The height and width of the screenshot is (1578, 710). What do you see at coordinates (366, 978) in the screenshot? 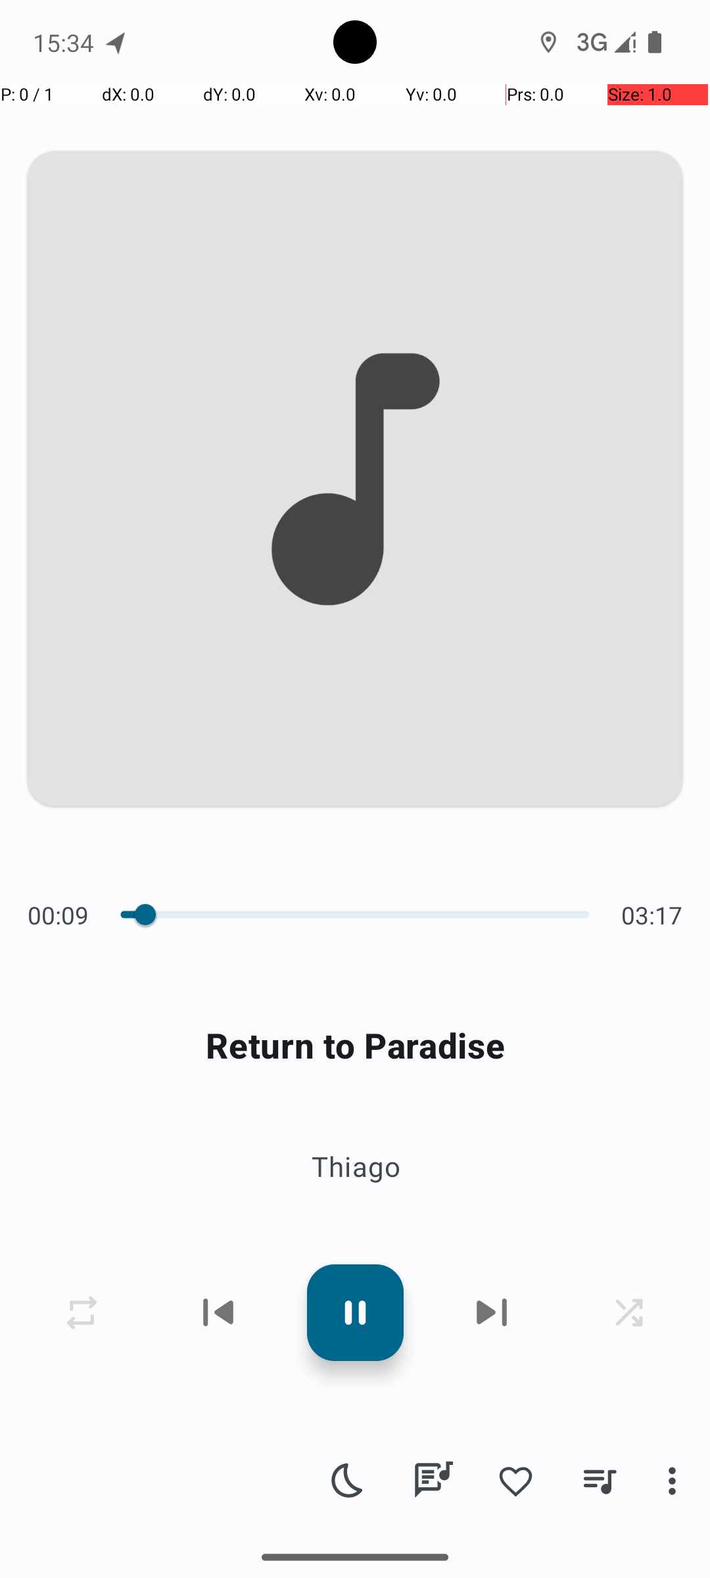
I see `Noah` at bounding box center [366, 978].